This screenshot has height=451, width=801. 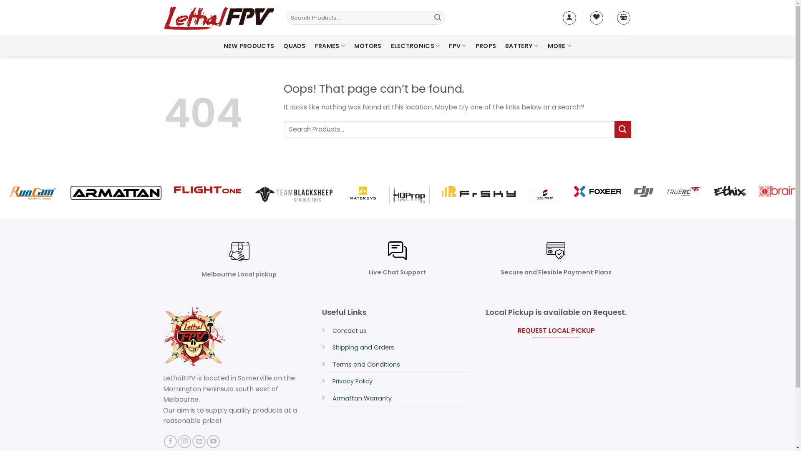 What do you see at coordinates (416, 46) in the screenshot?
I see `ELECTRONICS` at bounding box center [416, 46].